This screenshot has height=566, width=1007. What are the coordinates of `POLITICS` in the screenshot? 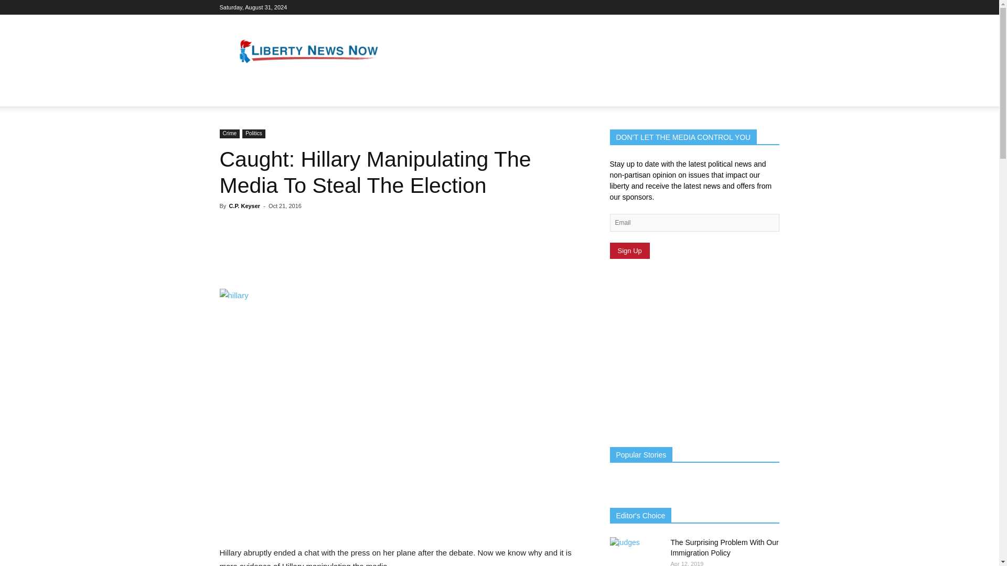 It's located at (243, 94).